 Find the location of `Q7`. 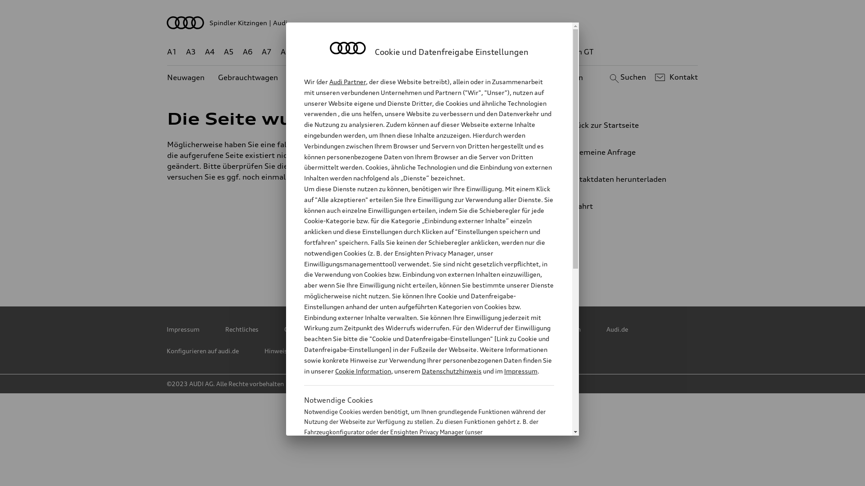

Q7 is located at coordinates (406, 52).